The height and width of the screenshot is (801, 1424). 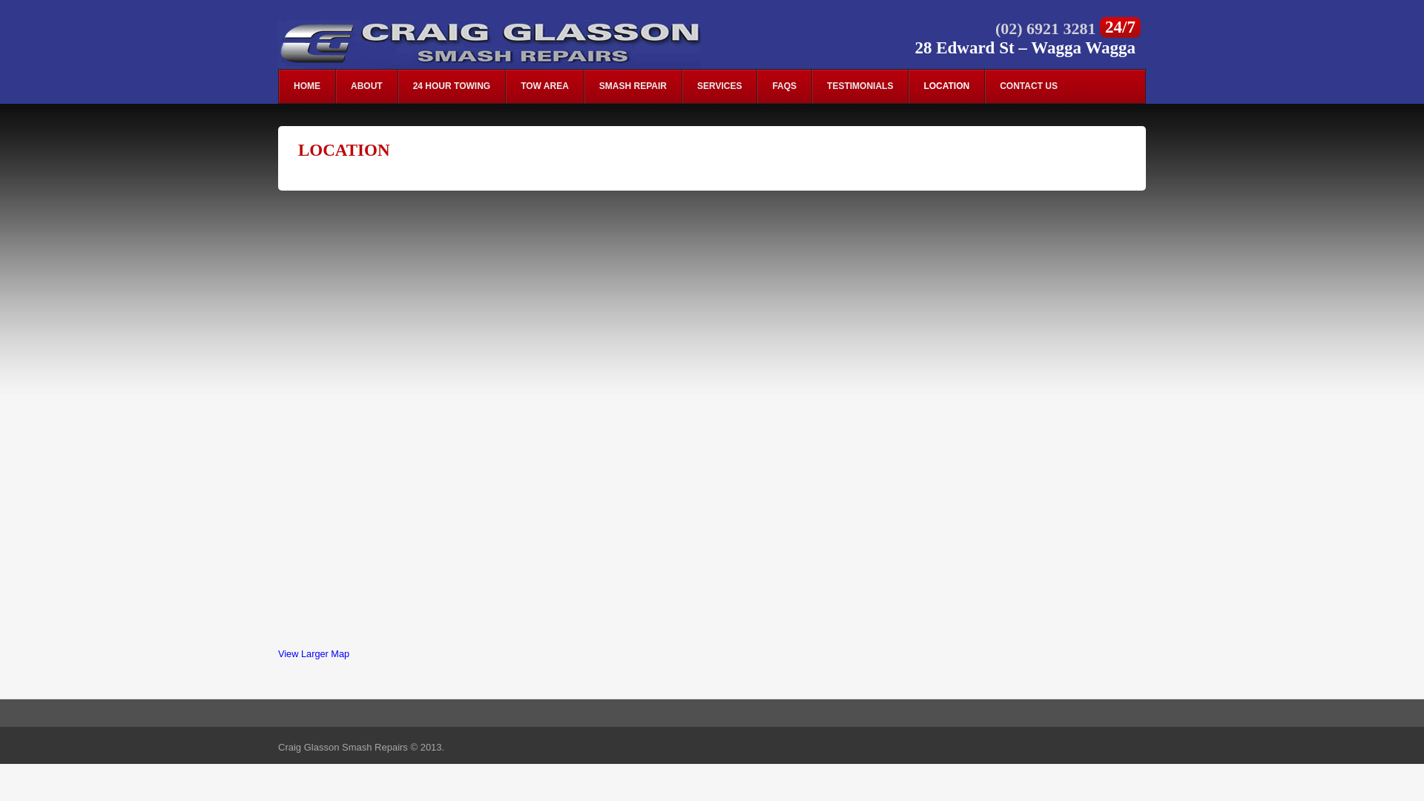 What do you see at coordinates (544, 87) in the screenshot?
I see `TOW AREA` at bounding box center [544, 87].